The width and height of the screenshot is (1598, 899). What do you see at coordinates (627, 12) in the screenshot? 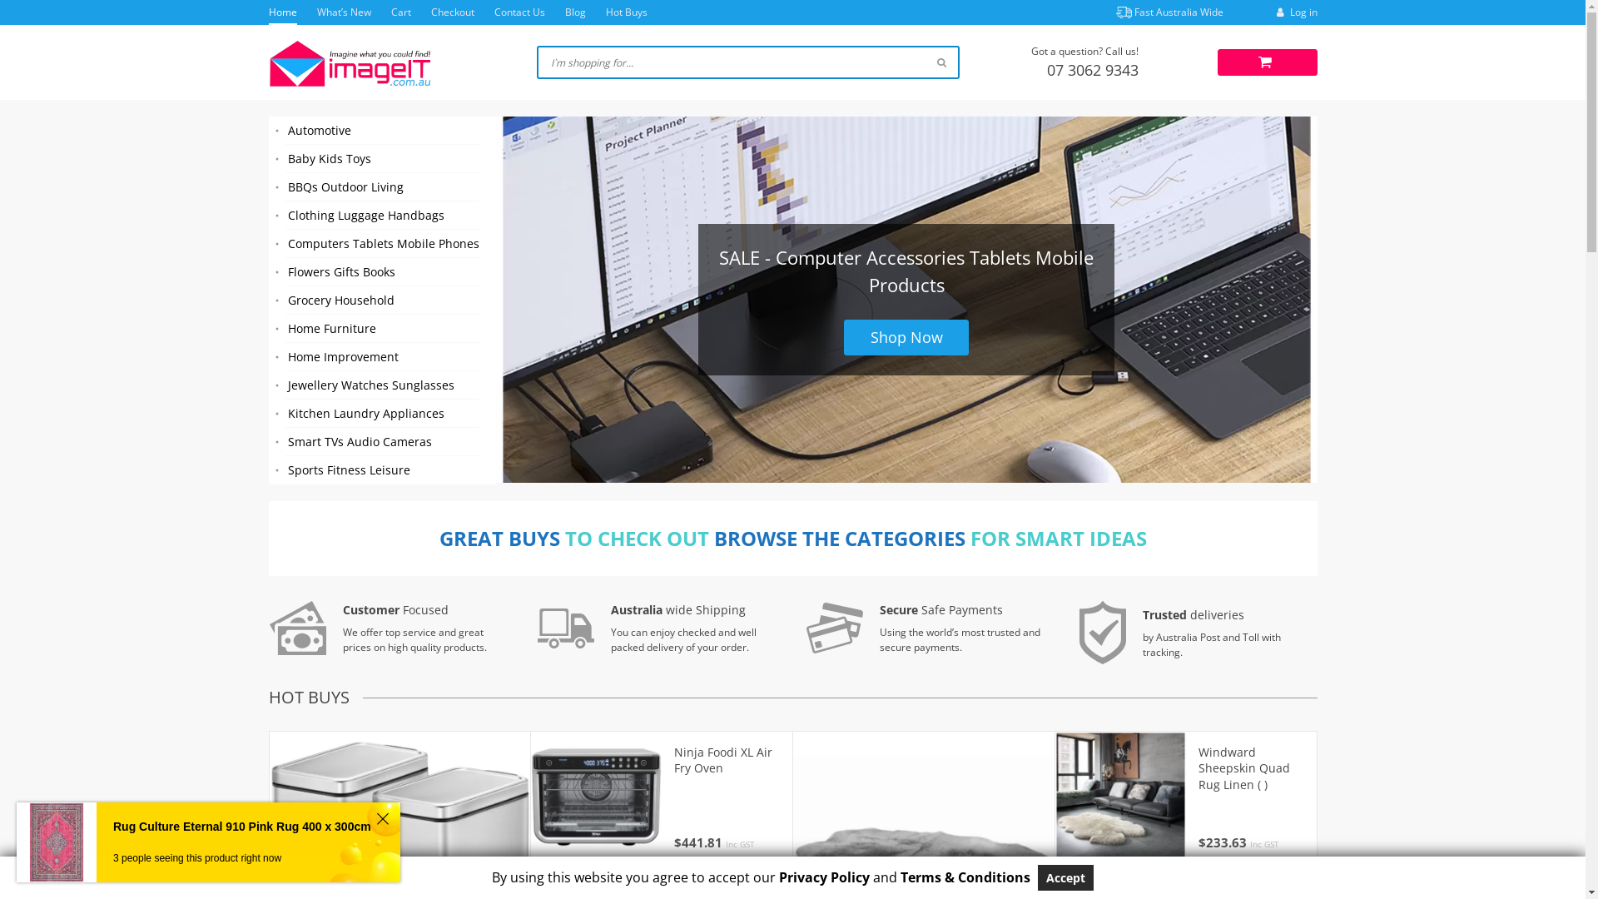
I see `Hot Buys` at bounding box center [627, 12].